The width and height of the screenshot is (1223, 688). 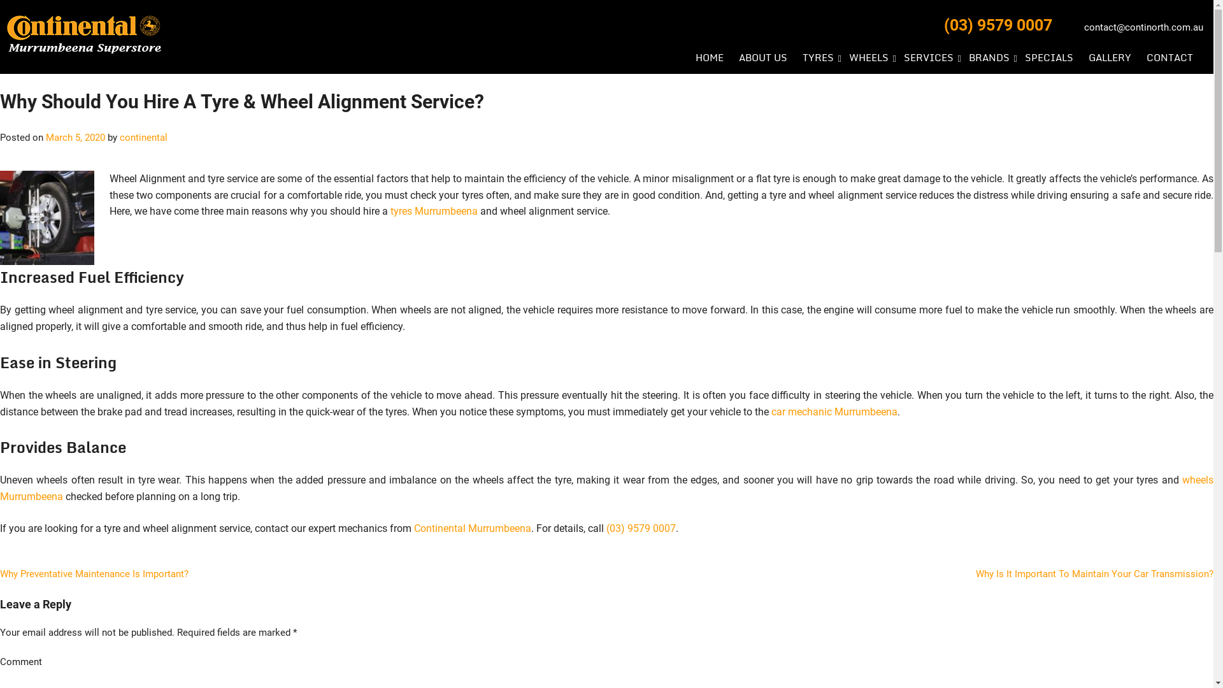 What do you see at coordinates (0, 0) in the screenshot?
I see `Skip to content` at bounding box center [0, 0].